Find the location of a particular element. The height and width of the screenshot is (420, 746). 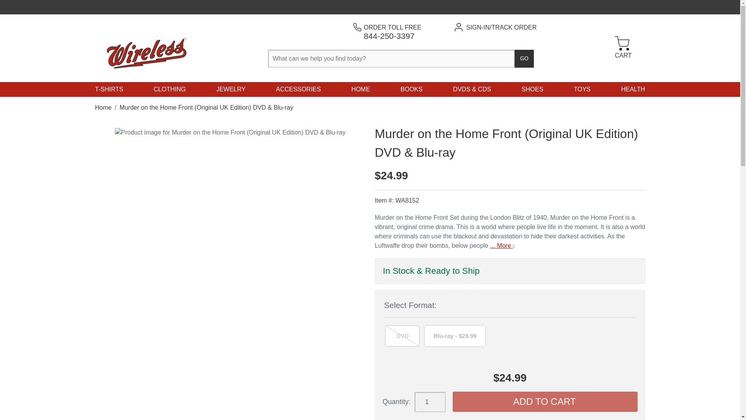

CLOTHING is located at coordinates (392, 31).